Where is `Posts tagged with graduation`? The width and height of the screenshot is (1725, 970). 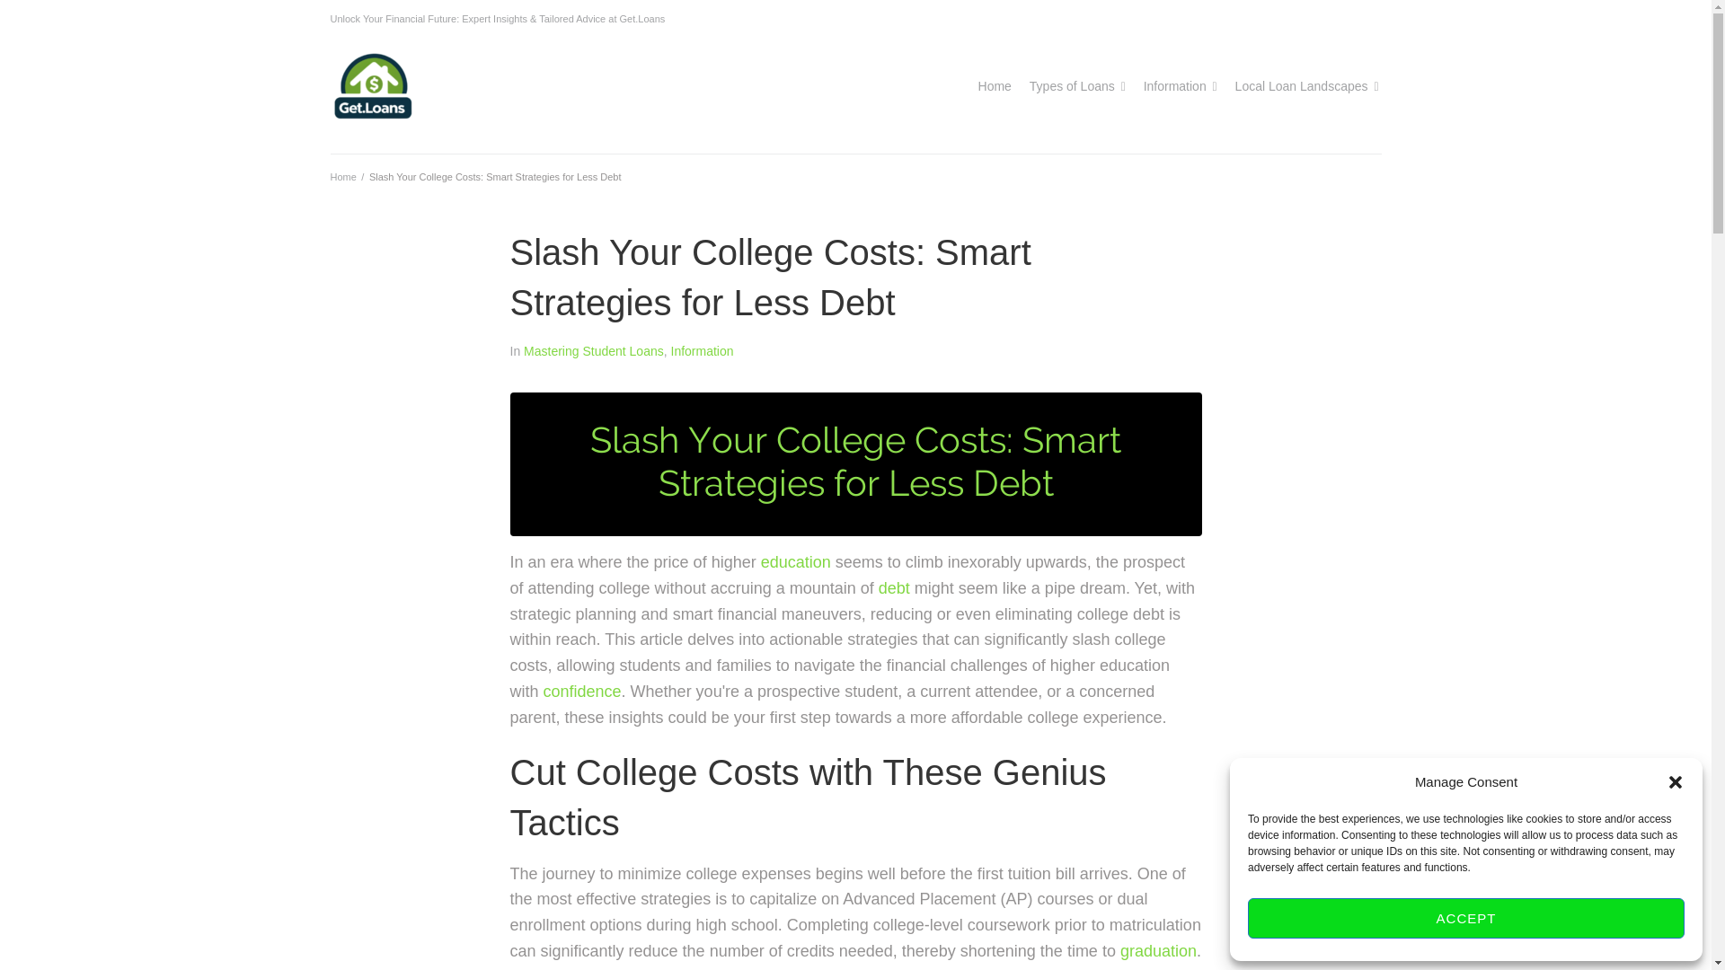
Posts tagged with graduation is located at coordinates (1158, 950).